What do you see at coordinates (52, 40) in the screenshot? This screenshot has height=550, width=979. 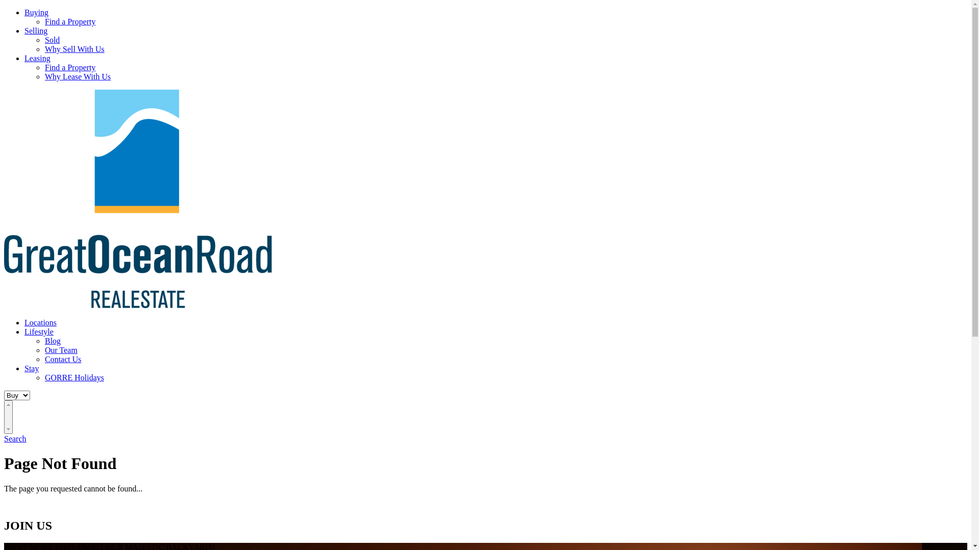 I see `Sold` at bounding box center [52, 40].